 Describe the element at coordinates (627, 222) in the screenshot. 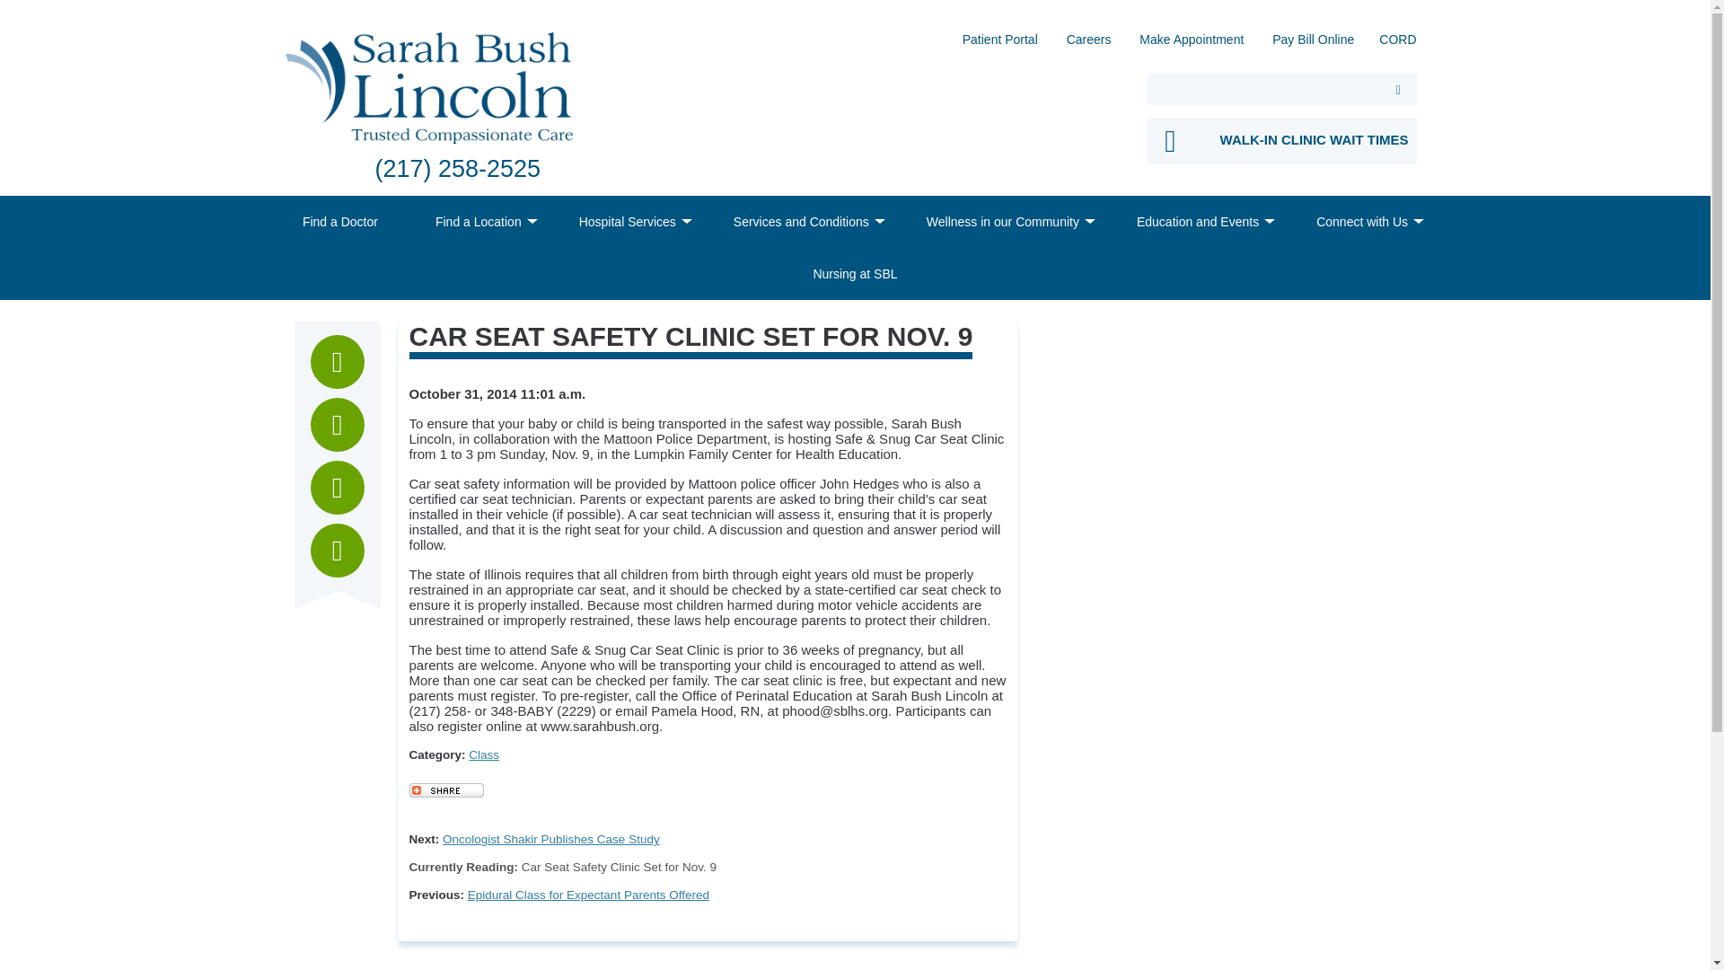

I see `Hospital Services` at that location.